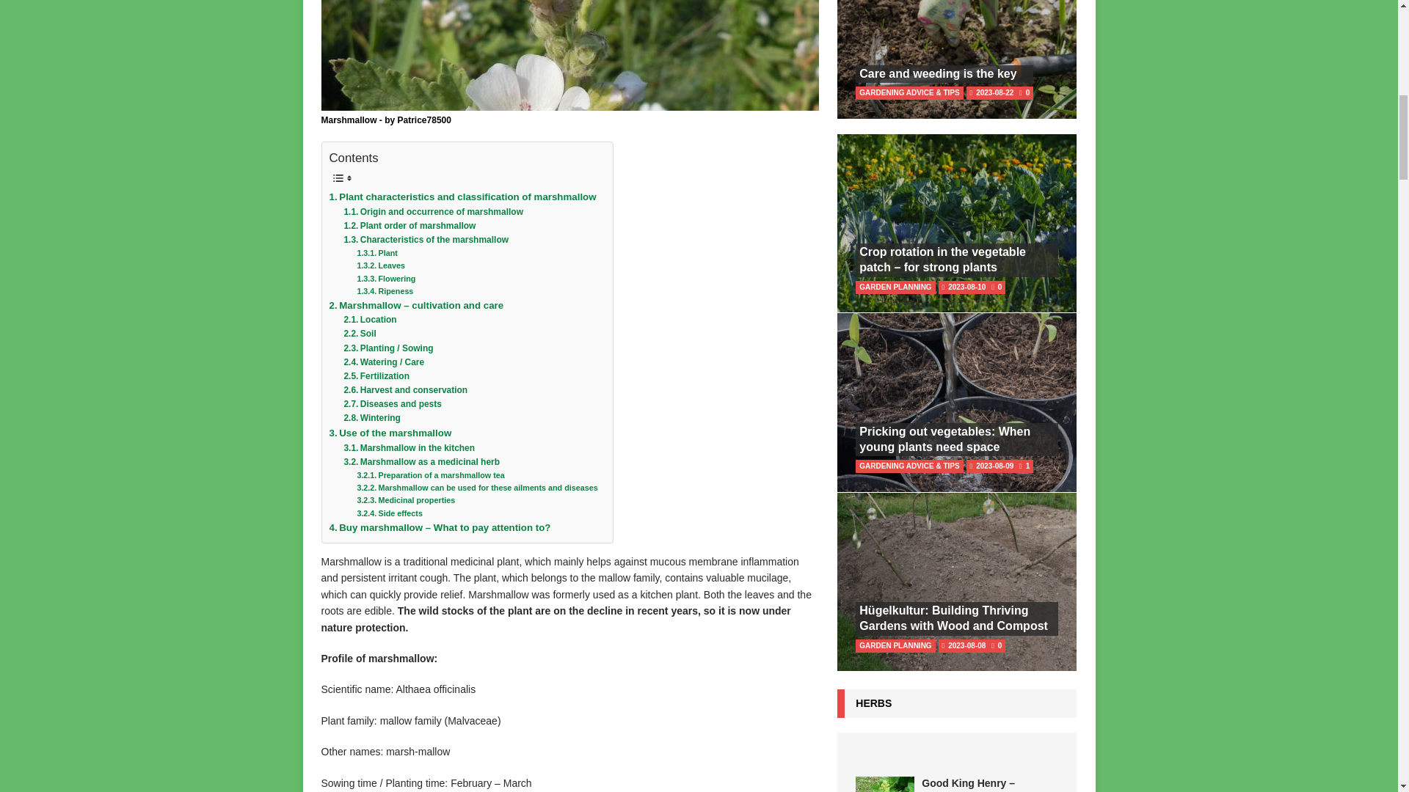 The width and height of the screenshot is (1409, 792). Describe the element at coordinates (376, 253) in the screenshot. I see `Marshmallow` at that location.